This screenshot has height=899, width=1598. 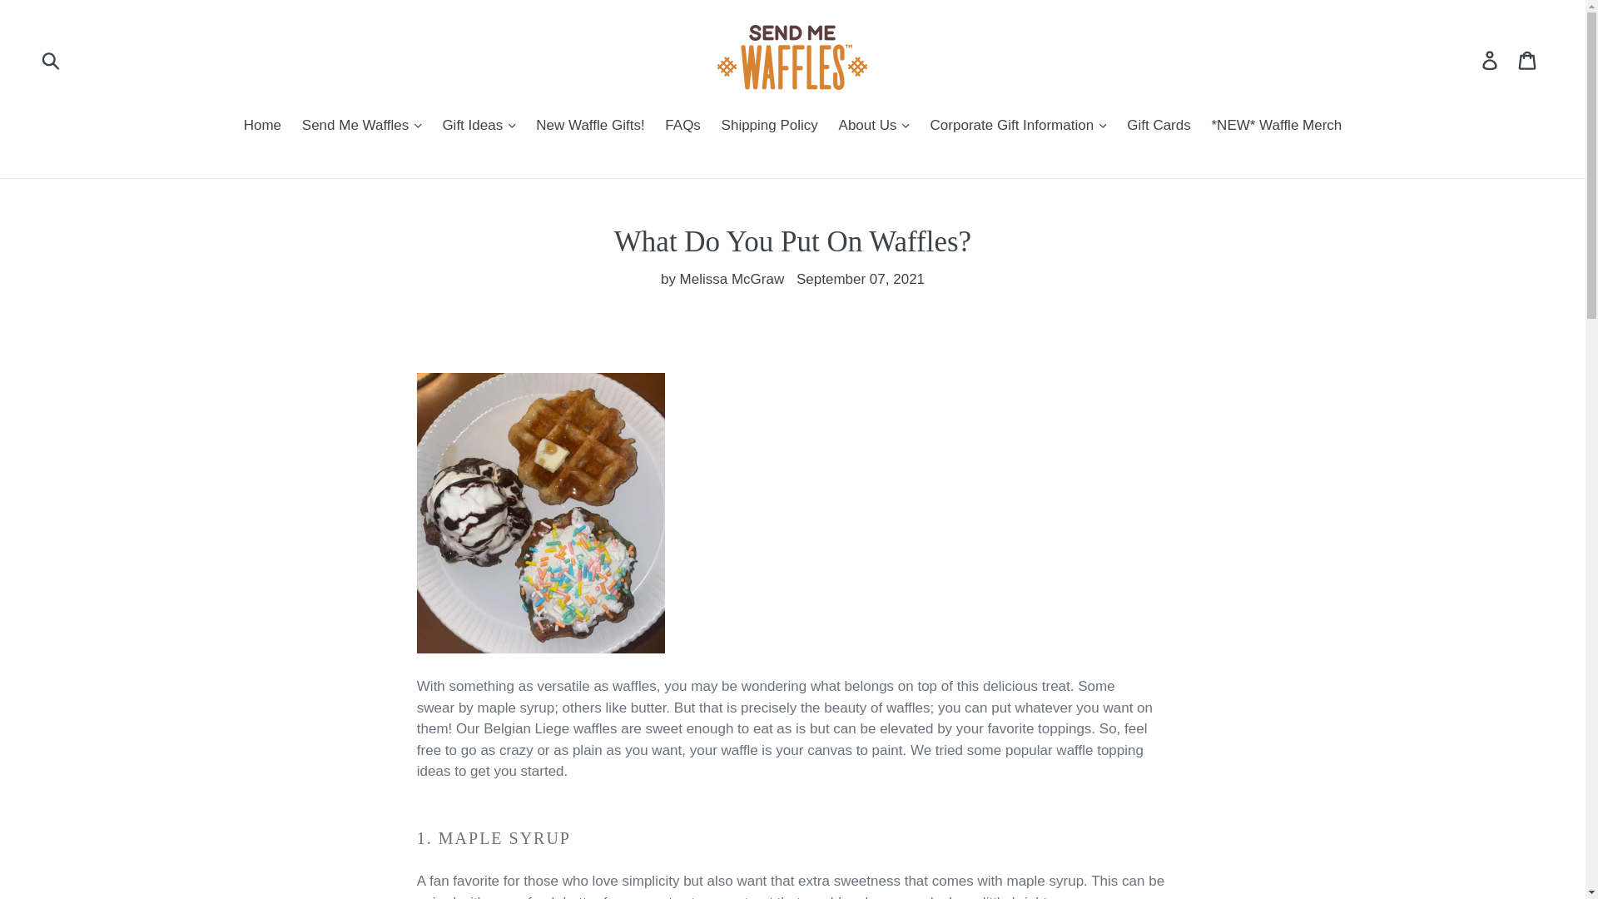 I want to click on Submit, so click(x=52, y=59).